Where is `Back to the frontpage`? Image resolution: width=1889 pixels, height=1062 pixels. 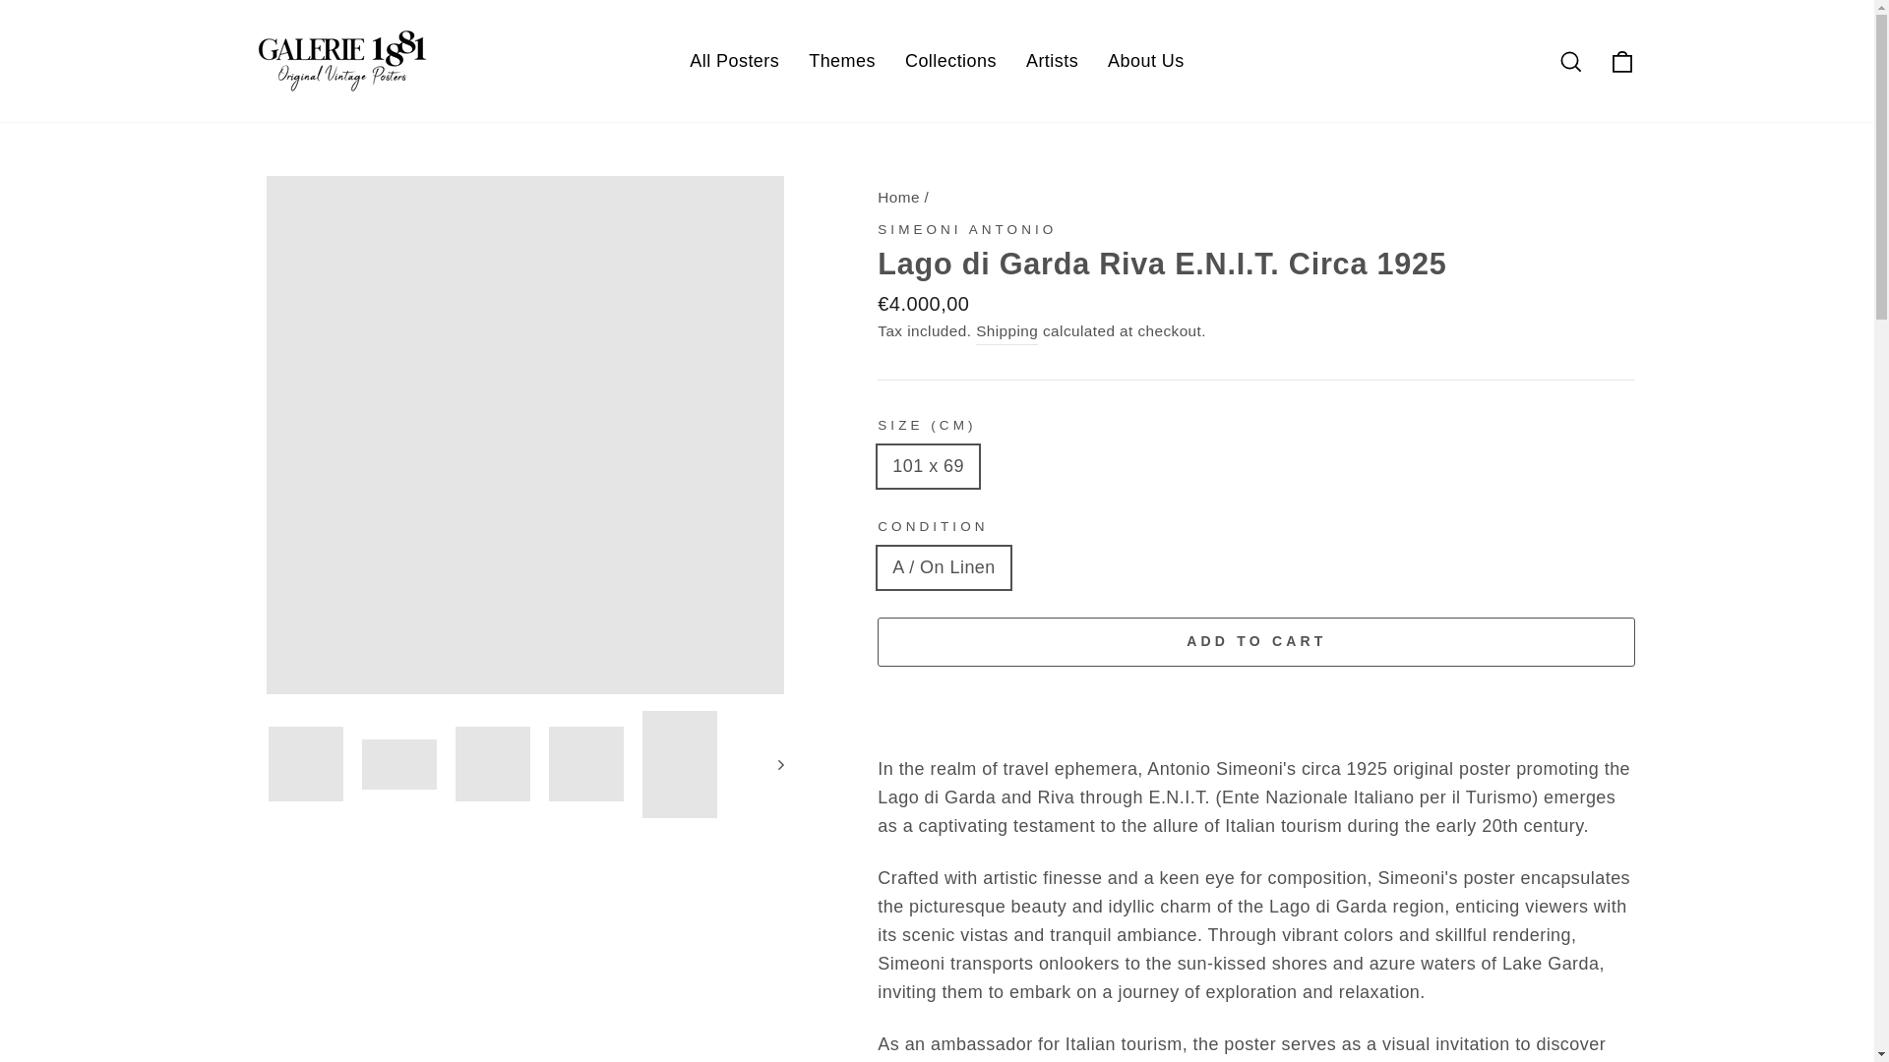 Back to the frontpage is located at coordinates (899, 197).